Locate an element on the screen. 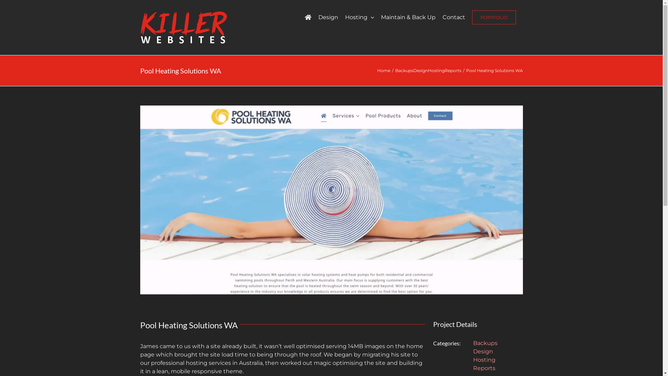  Hosting is located at coordinates (436, 70).